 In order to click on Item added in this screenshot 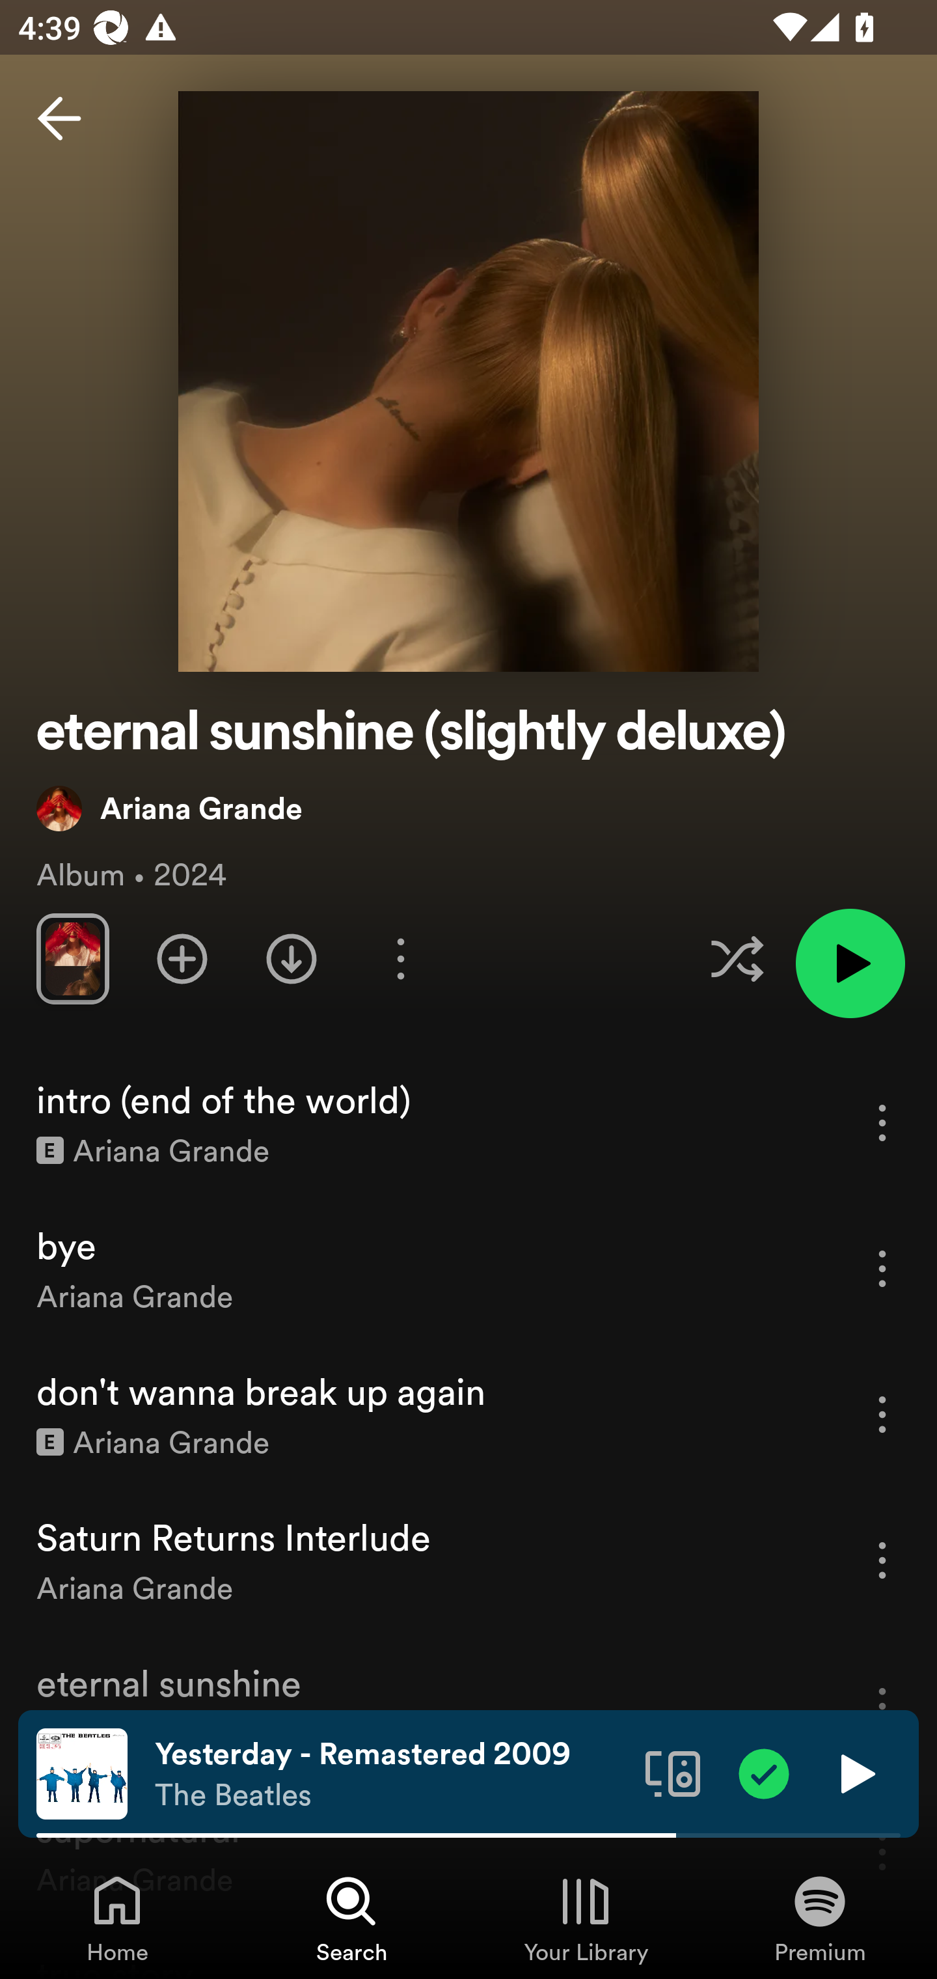, I will do `click(764, 1773)`.